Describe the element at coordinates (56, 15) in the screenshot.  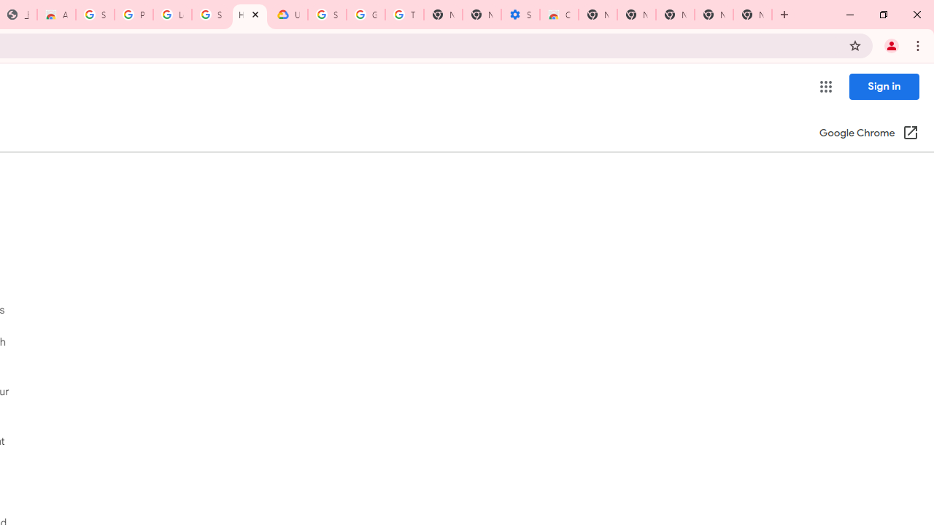
I see `Awesome Screen Recorder & Screenshot - Chrome Web Store` at that location.